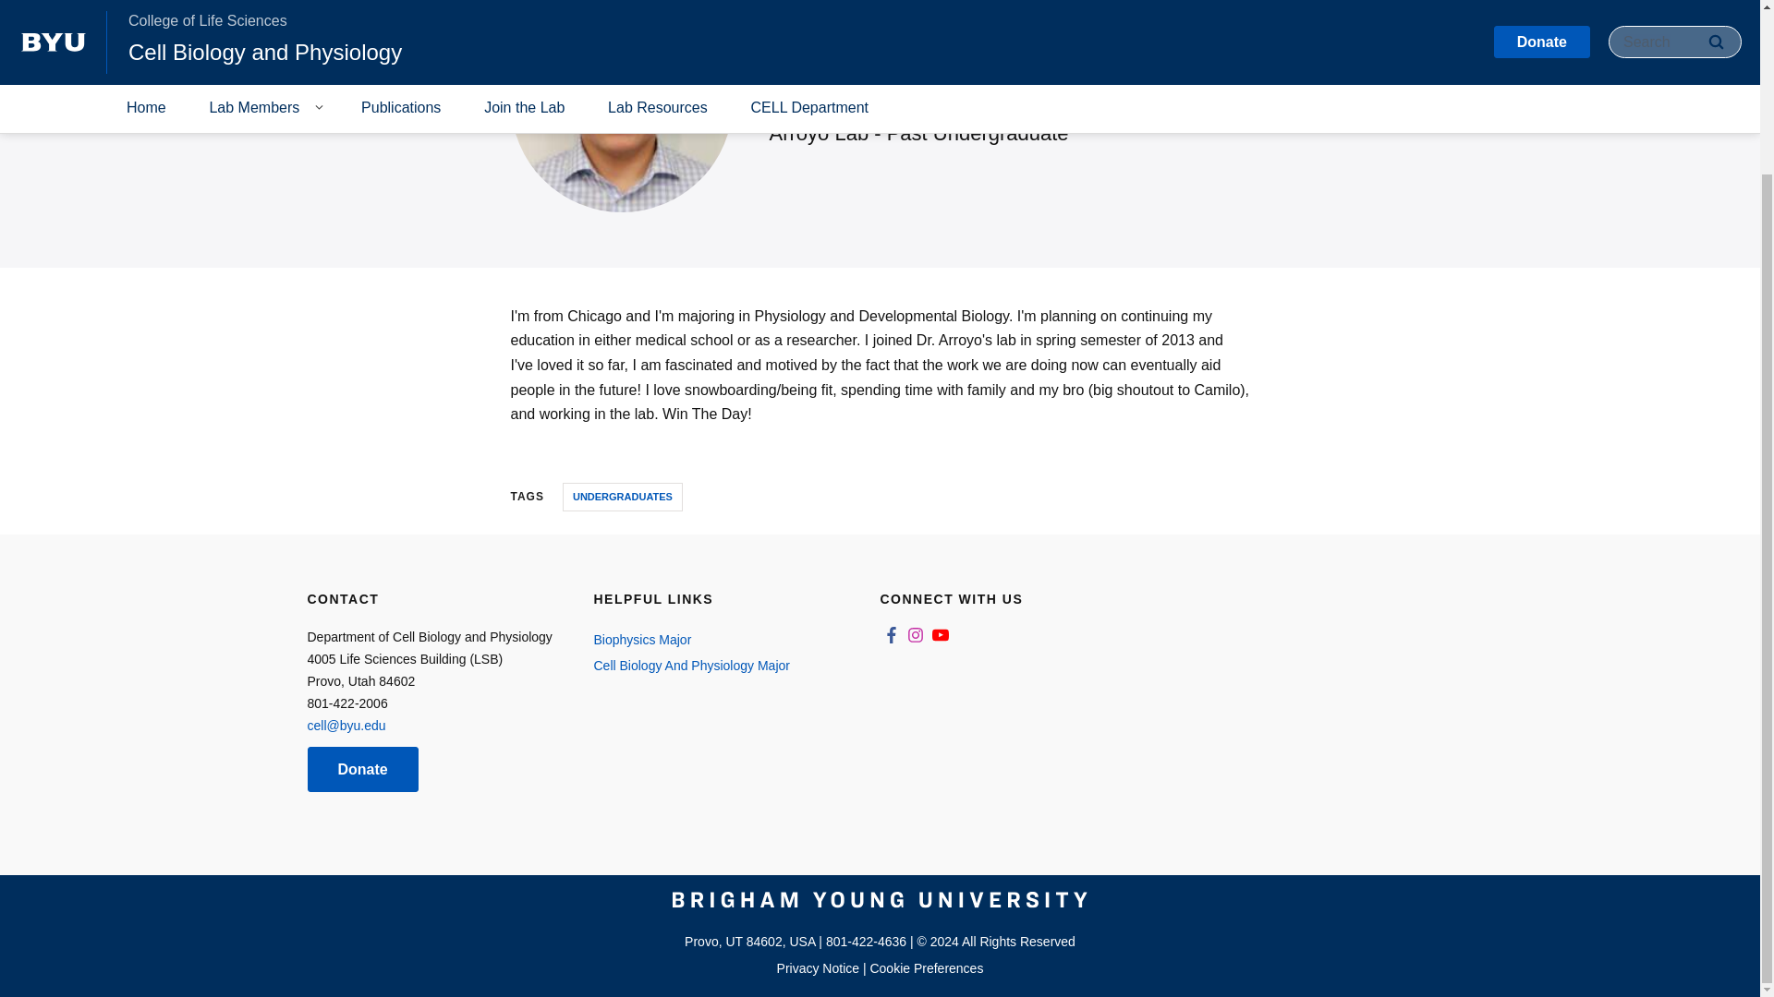  Describe the element at coordinates (926, 968) in the screenshot. I see `Cookie Preferences` at that location.